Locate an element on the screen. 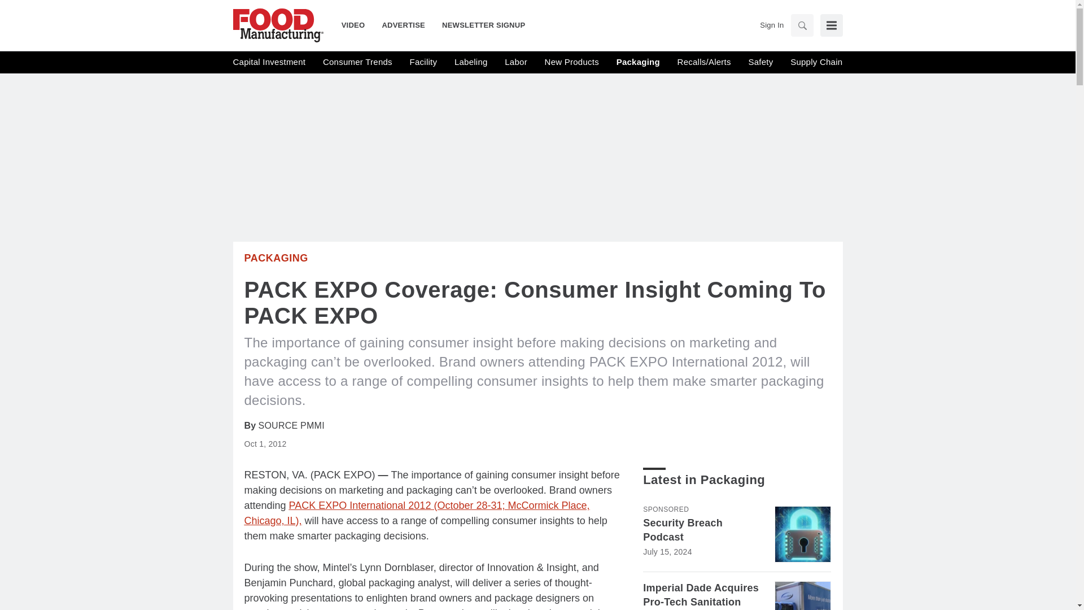  Labor is located at coordinates (516, 62).